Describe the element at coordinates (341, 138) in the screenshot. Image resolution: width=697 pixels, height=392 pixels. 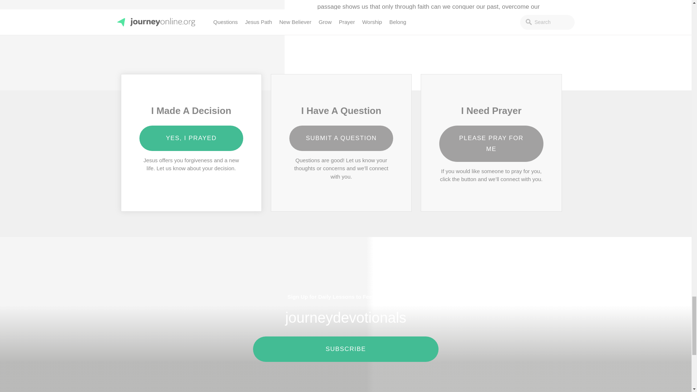
I see `SUBMIT A QUESTION` at that location.